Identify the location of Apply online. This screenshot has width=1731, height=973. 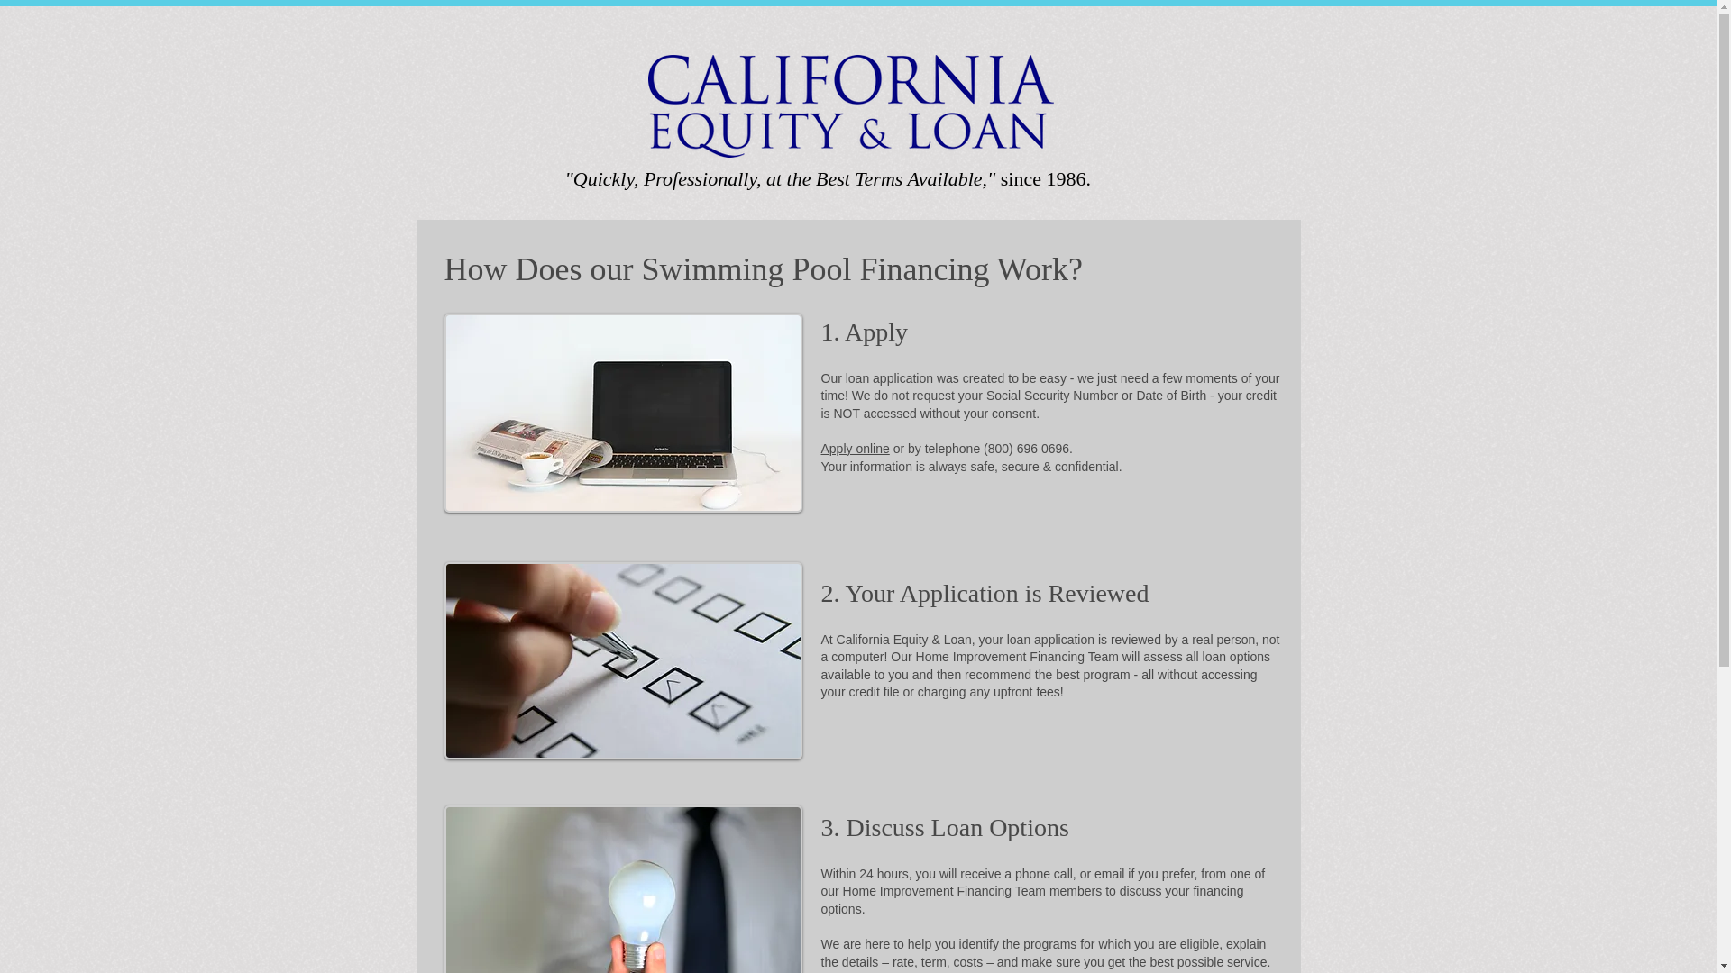
(855, 449).